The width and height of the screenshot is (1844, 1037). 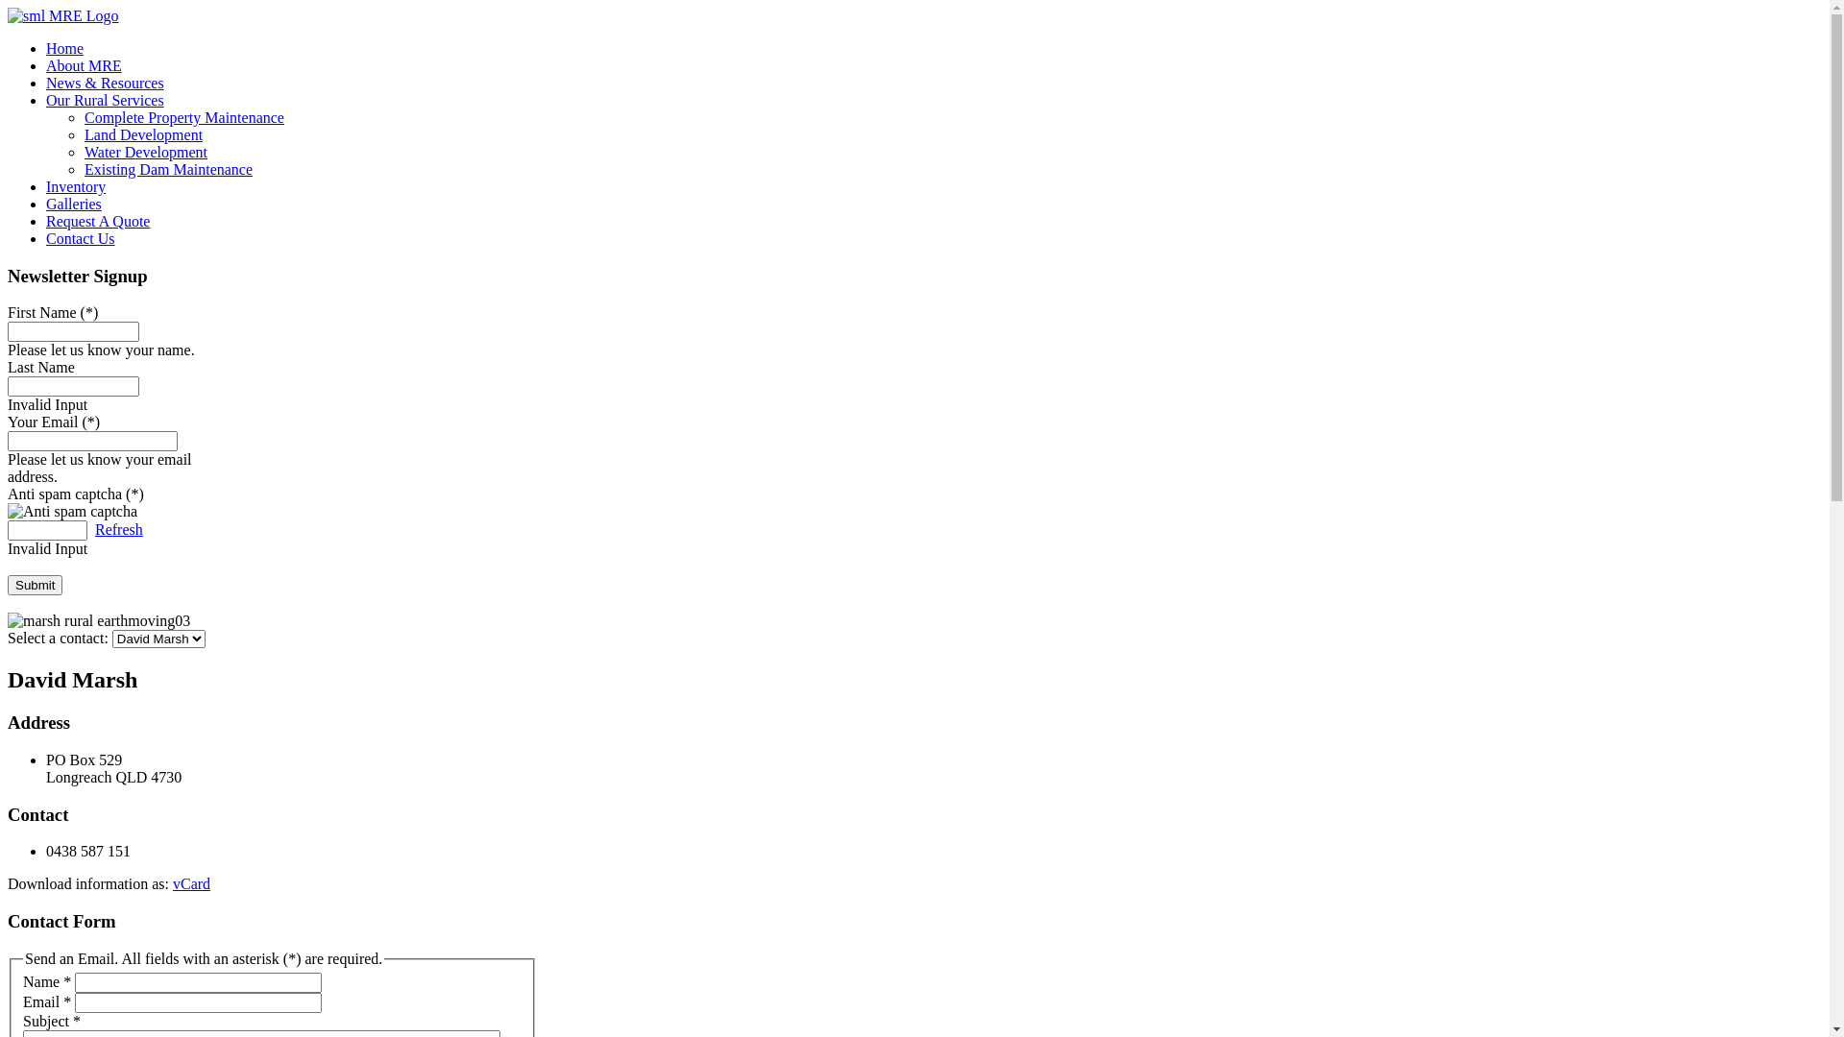 What do you see at coordinates (146, 152) in the screenshot?
I see `Water Development` at bounding box center [146, 152].